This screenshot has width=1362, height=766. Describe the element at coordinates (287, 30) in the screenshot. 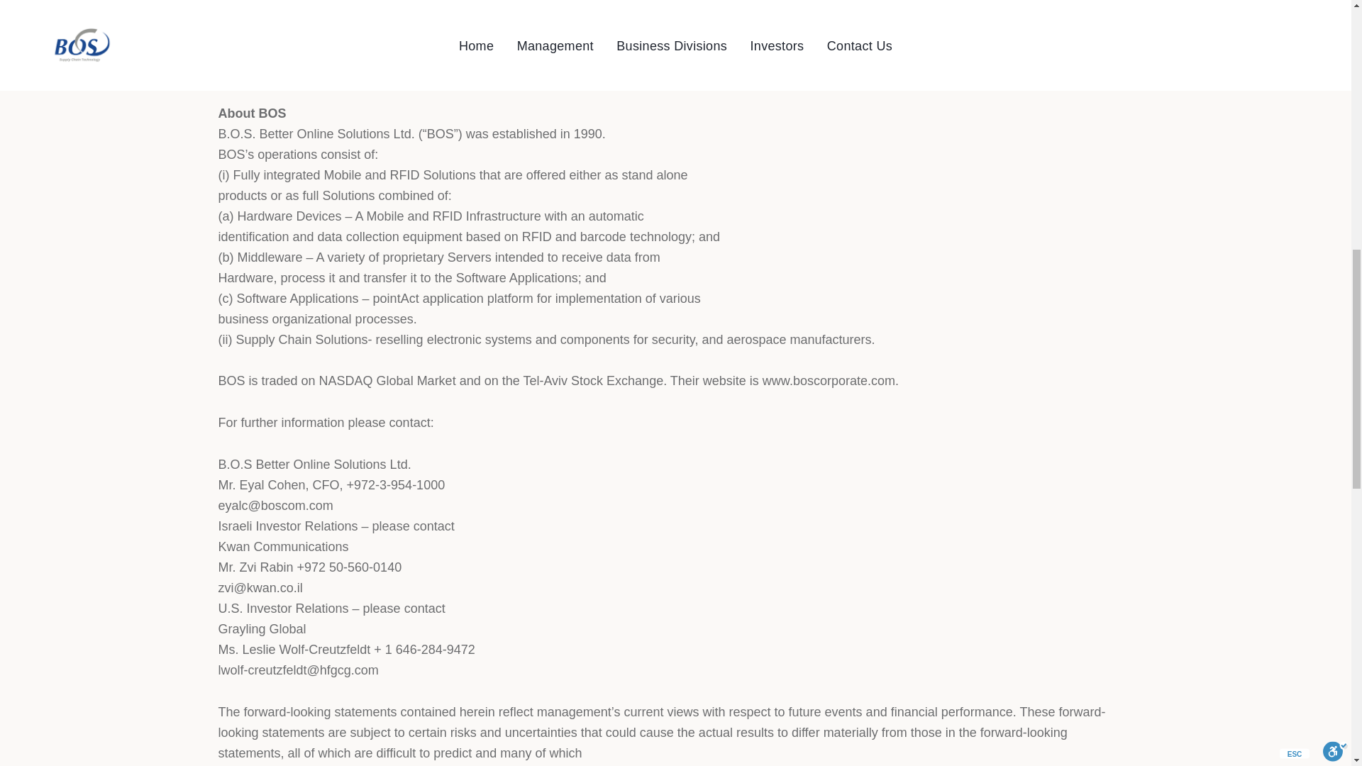

I see `Display the page in brown sepia color` at that location.